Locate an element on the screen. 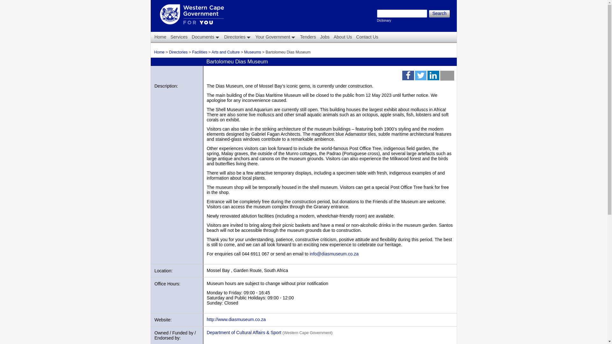  Skip to main content is located at coordinates (291, 1).